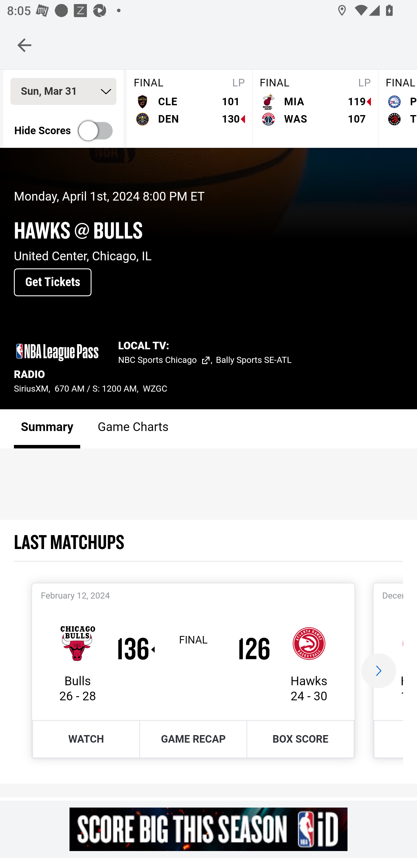 This screenshot has height=858, width=417. Describe the element at coordinates (34, 389) in the screenshot. I see `SiriusXM, SiriusXM ,` at that location.